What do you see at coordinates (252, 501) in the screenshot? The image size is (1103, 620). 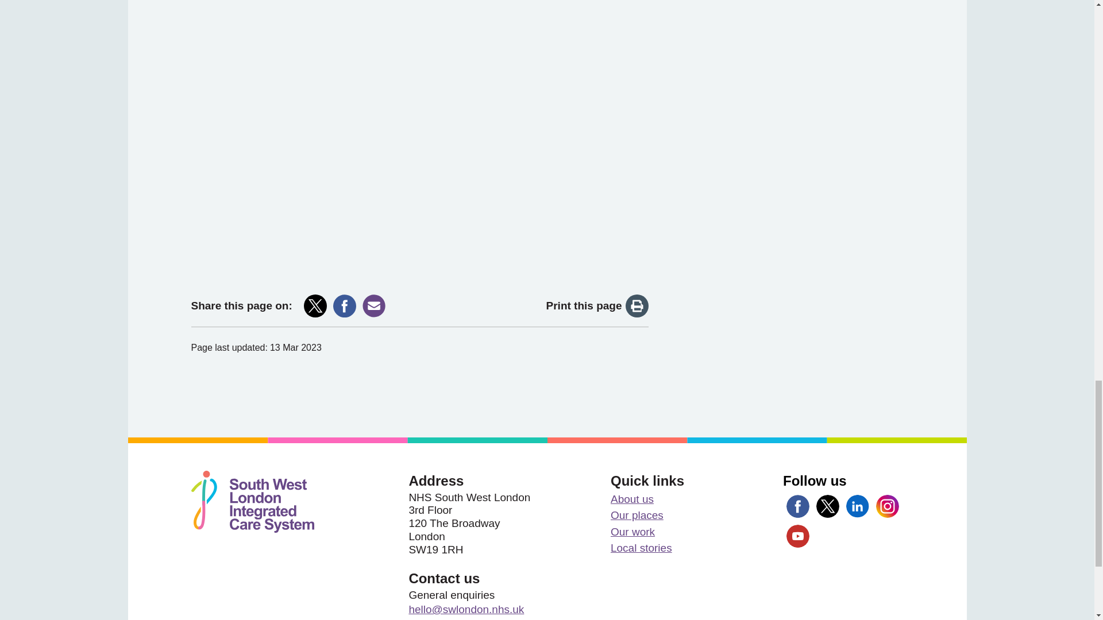 I see `South West London ICS Homepage` at bounding box center [252, 501].